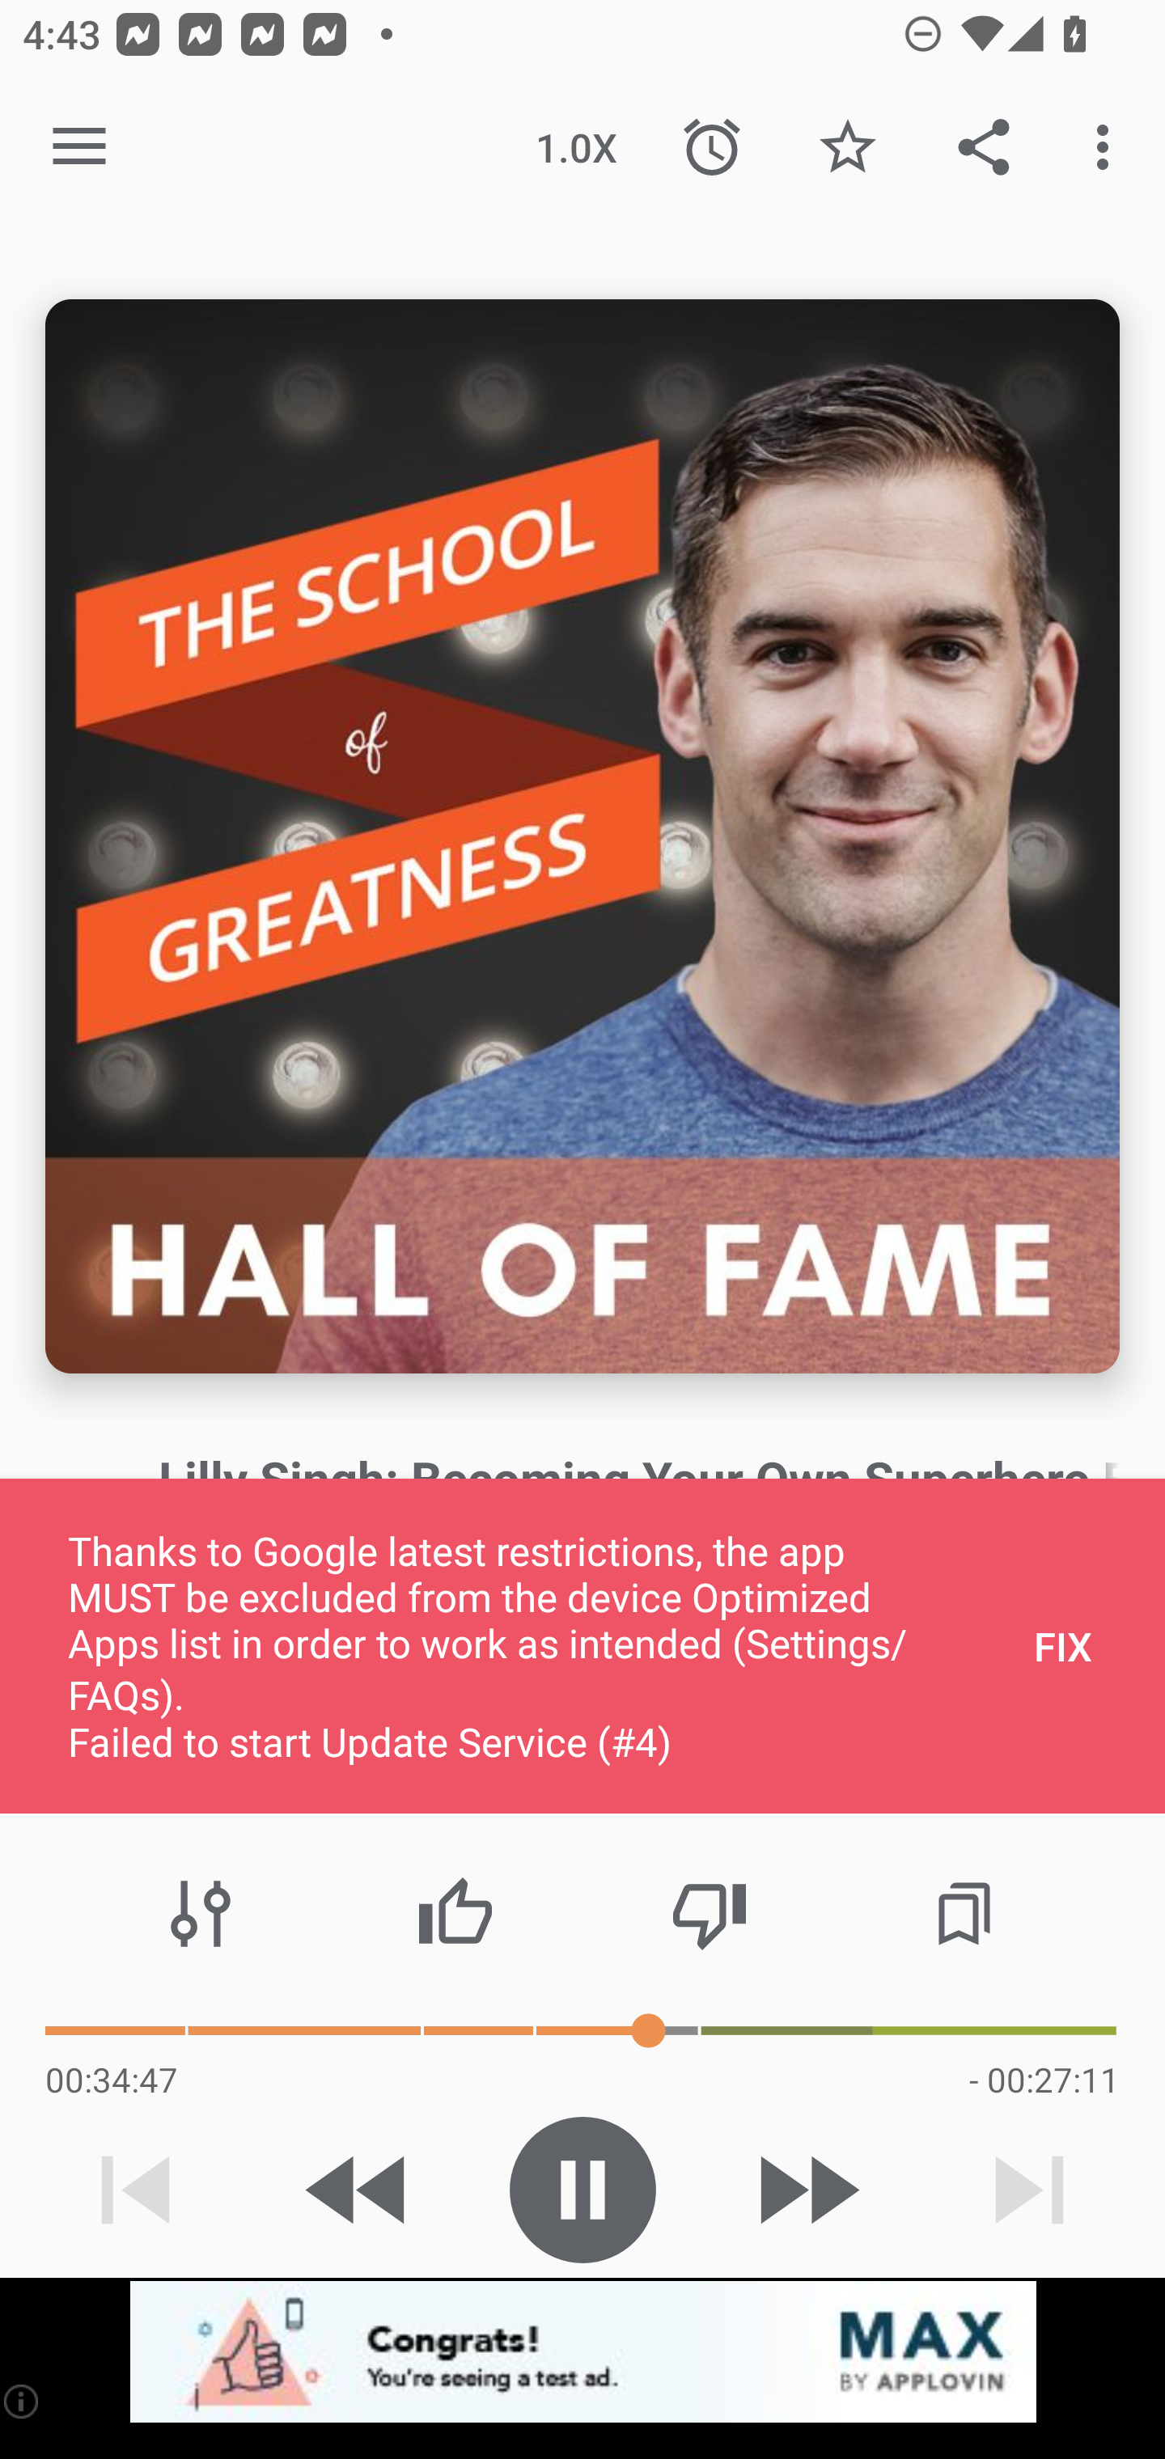  Describe the element at coordinates (576, 147) in the screenshot. I see `1.0X` at that location.